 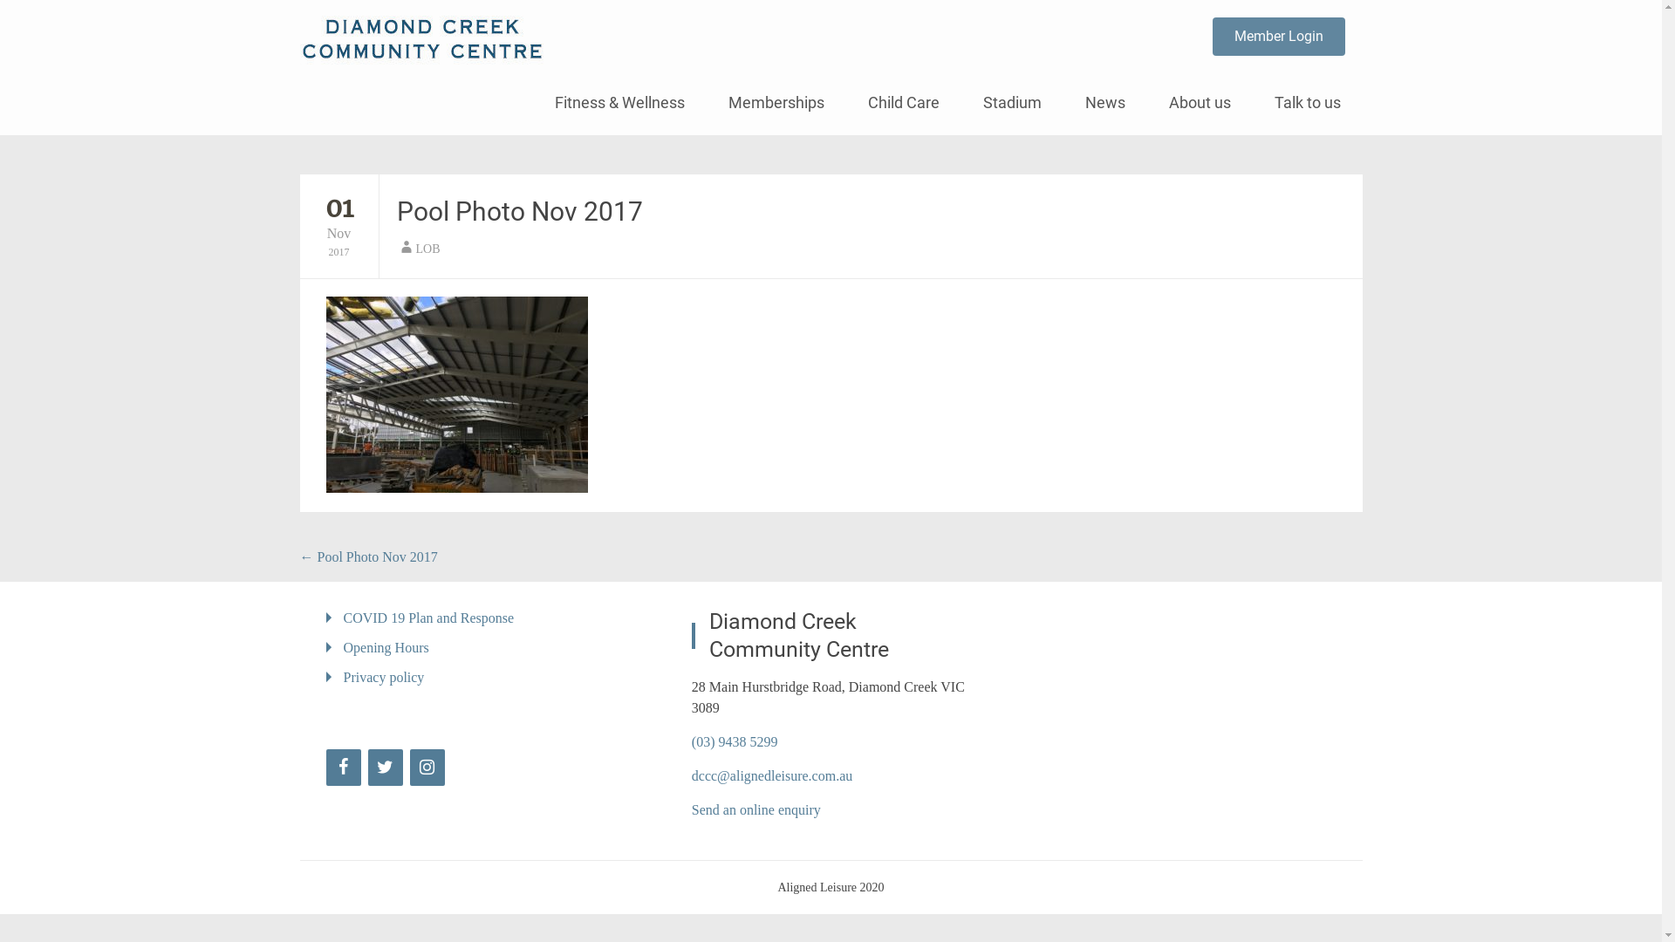 I want to click on Stadium, so click(x=1012, y=103).